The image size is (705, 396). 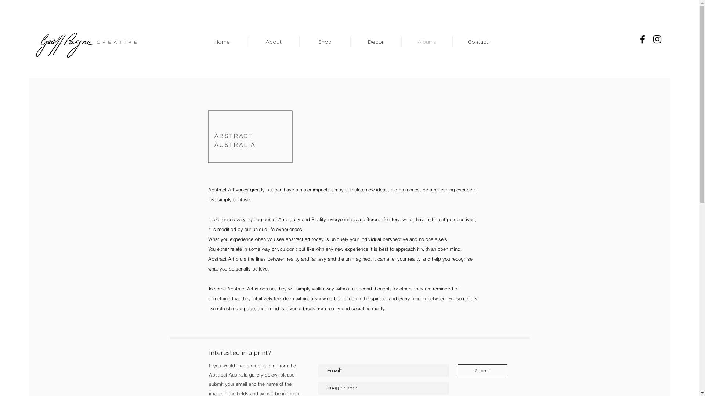 I want to click on Albums, so click(x=427, y=42).